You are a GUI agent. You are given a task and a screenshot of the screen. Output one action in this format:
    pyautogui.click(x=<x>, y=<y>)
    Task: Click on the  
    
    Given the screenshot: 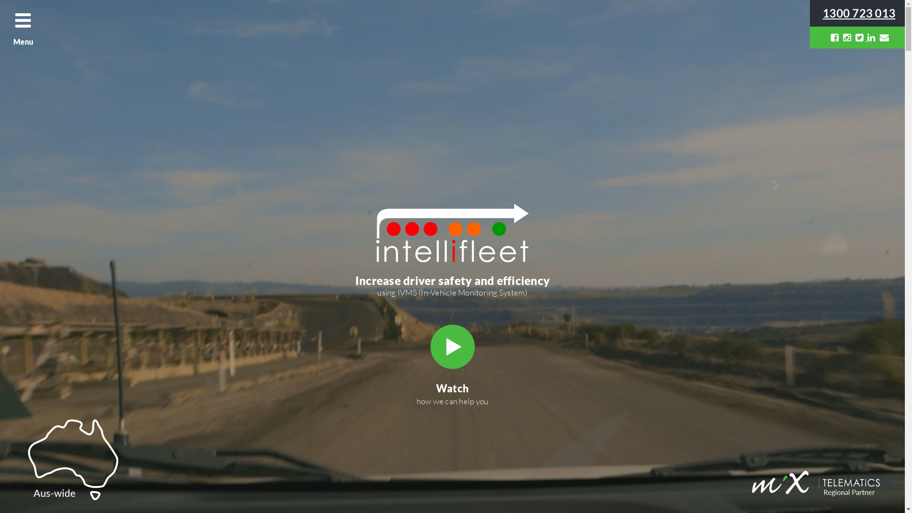 What is the action you would take?
    pyautogui.click(x=836, y=37)
    